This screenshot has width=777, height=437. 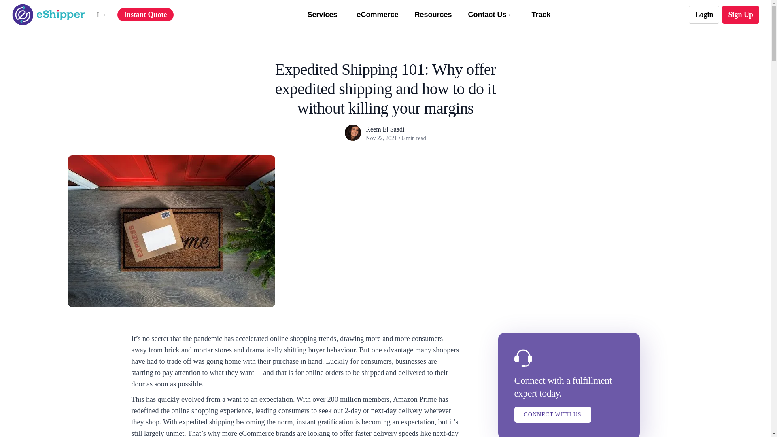 I want to click on Start search, so click(x=378, y=3).